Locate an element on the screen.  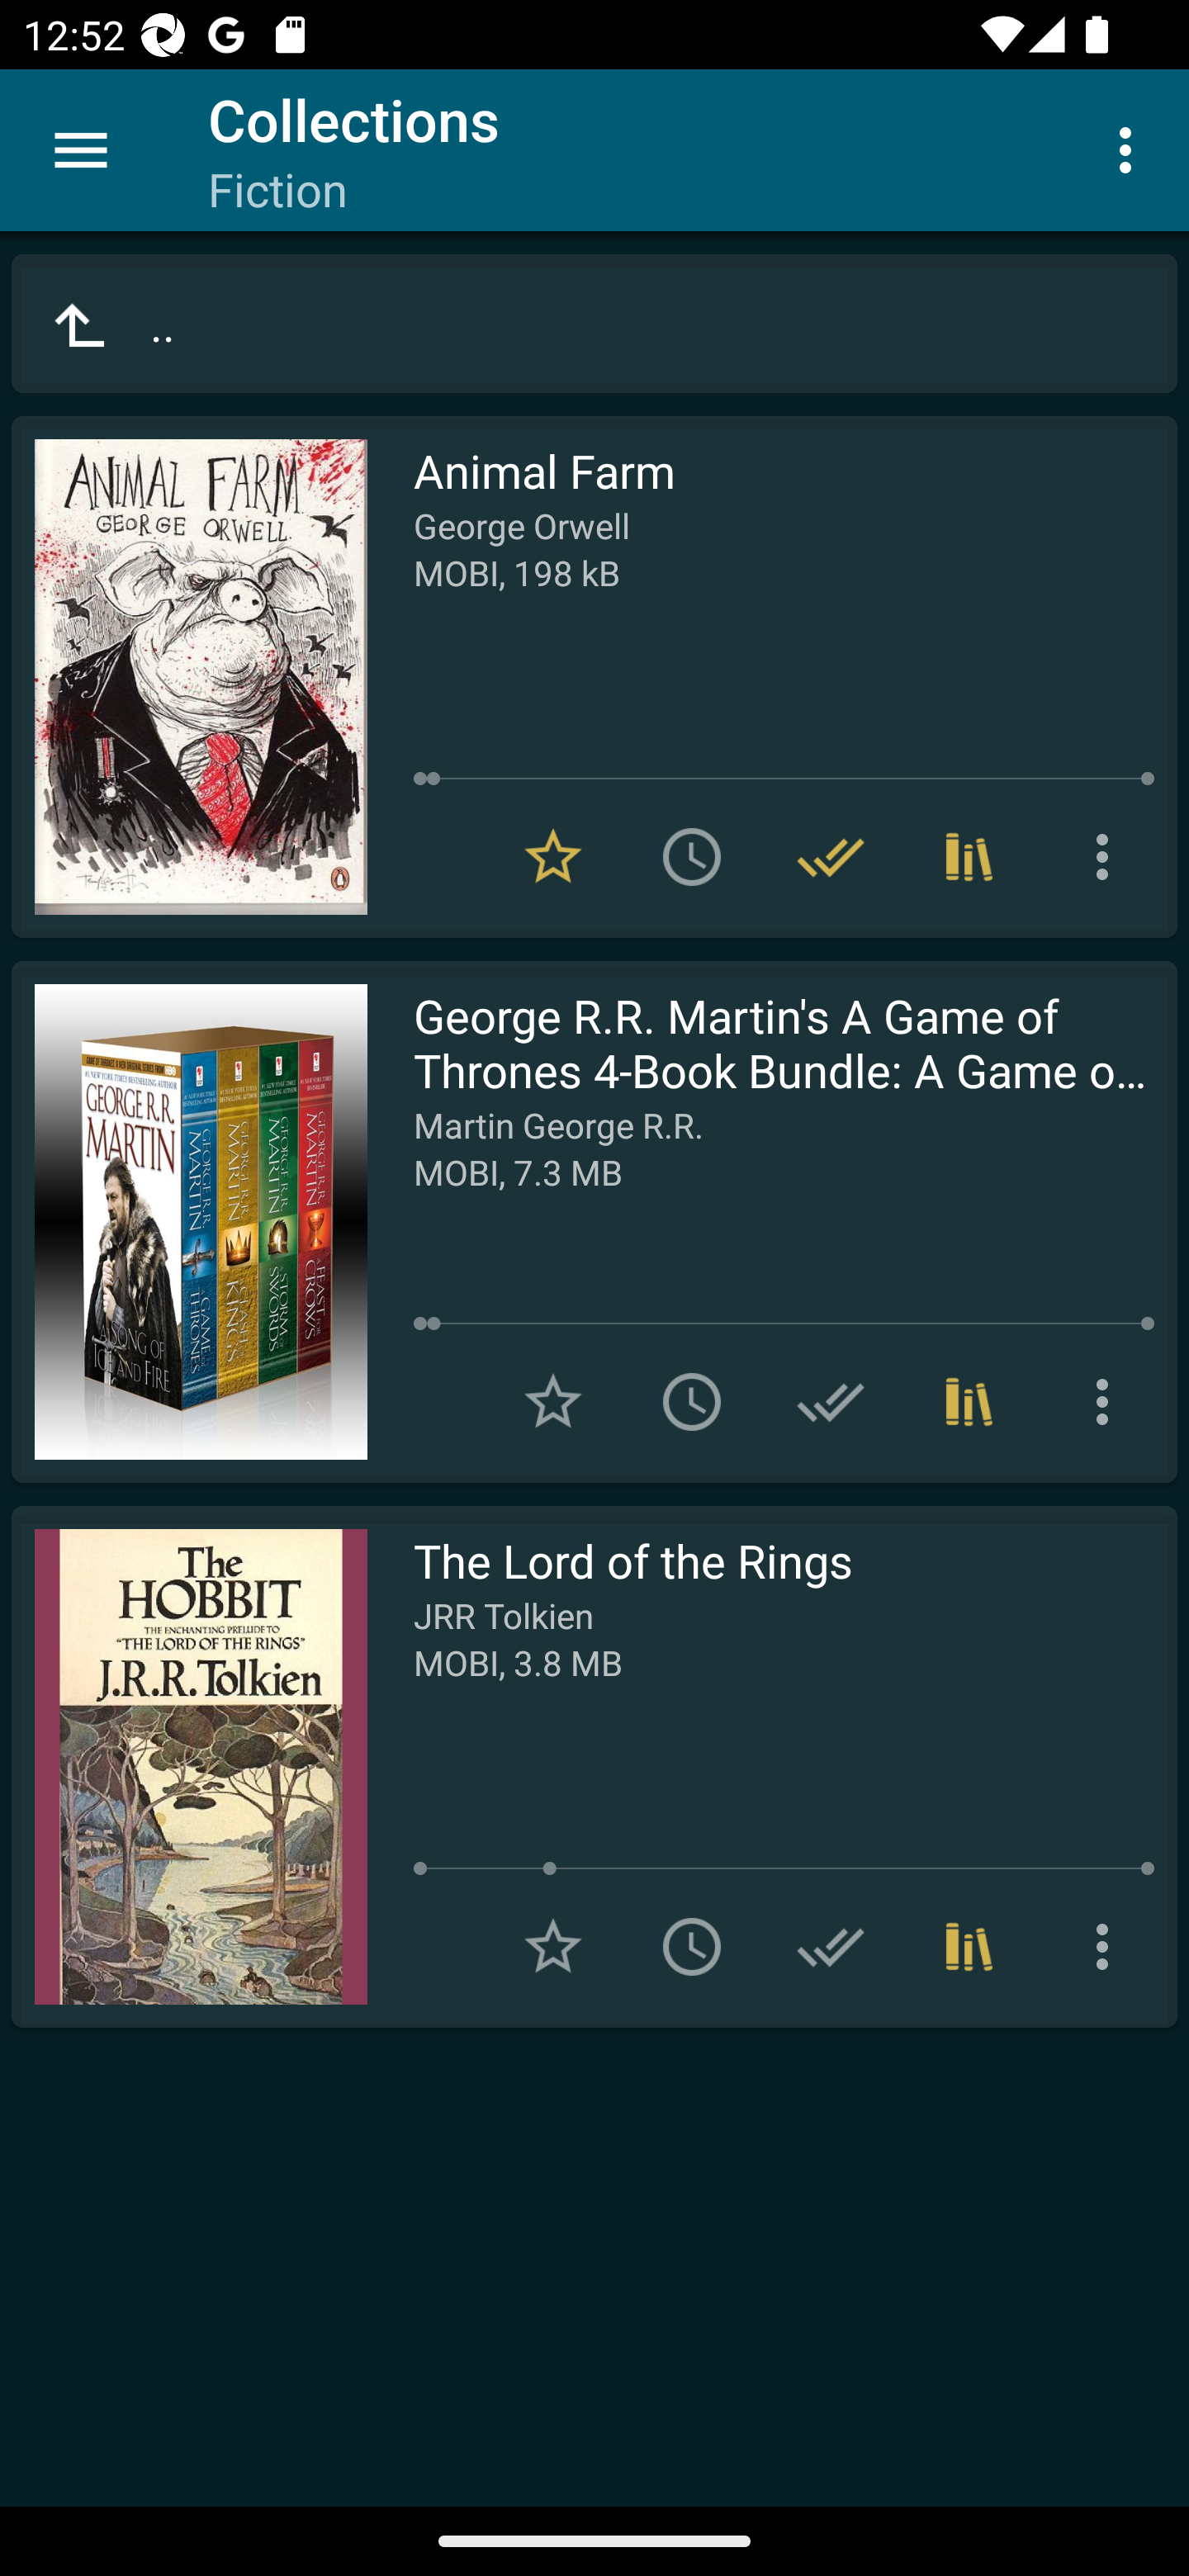
Add to Favorites is located at coordinates (553, 1401).